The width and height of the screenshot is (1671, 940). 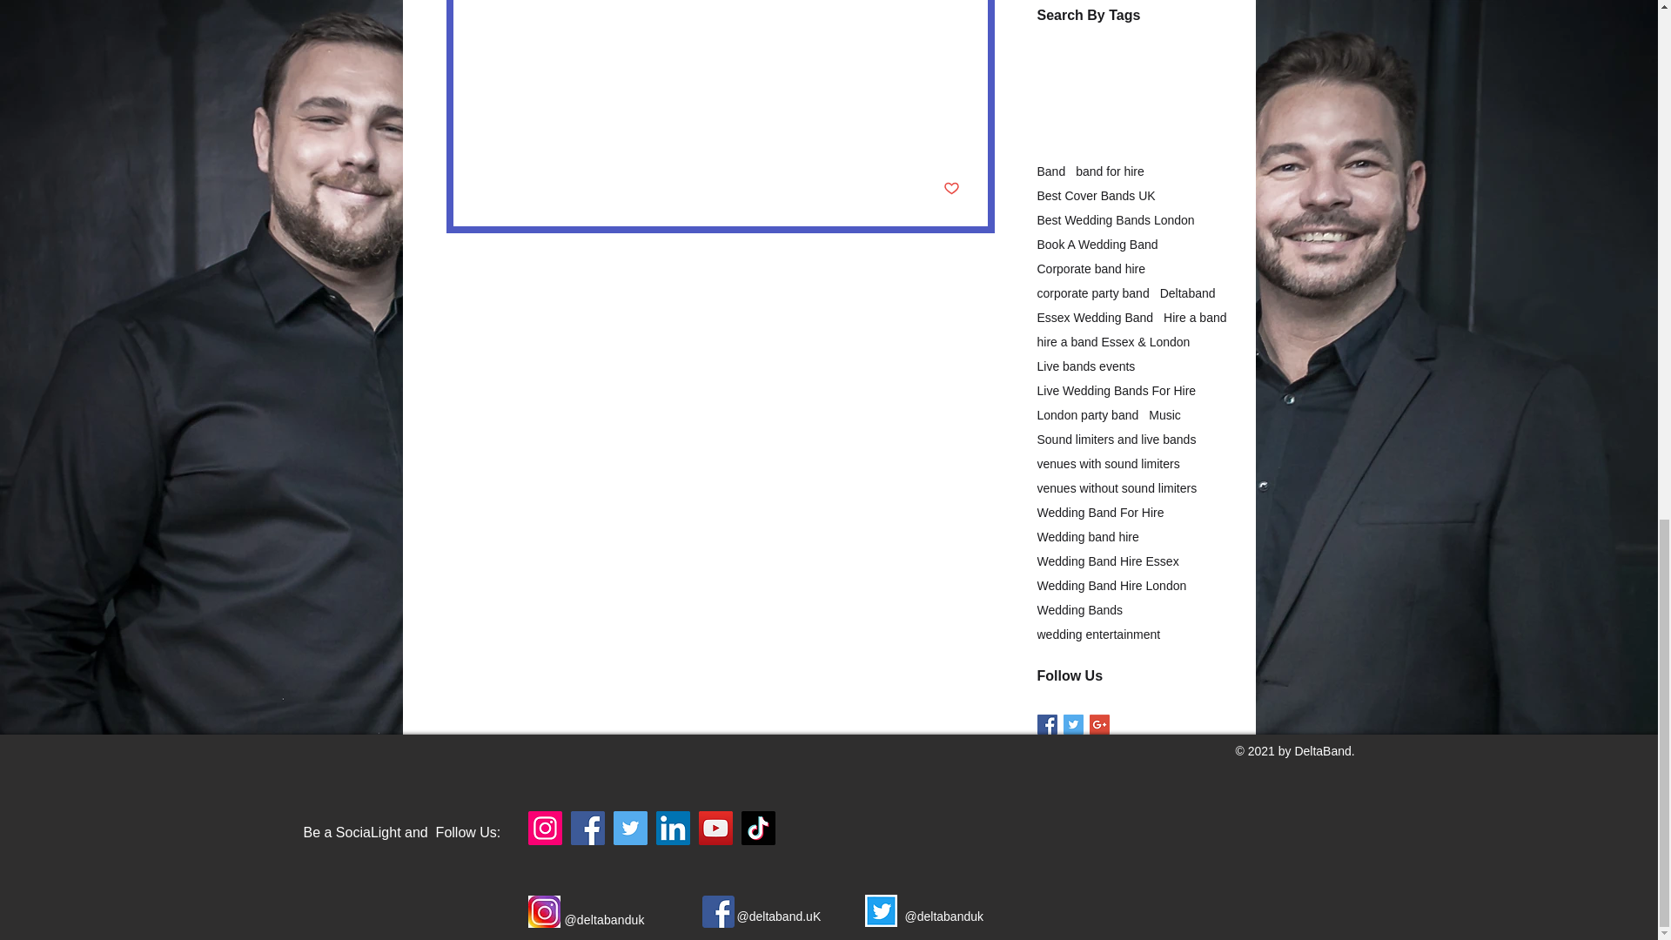 What do you see at coordinates (1116, 220) in the screenshot?
I see `Best Wedding Bands London` at bounding box center [1116, 220].